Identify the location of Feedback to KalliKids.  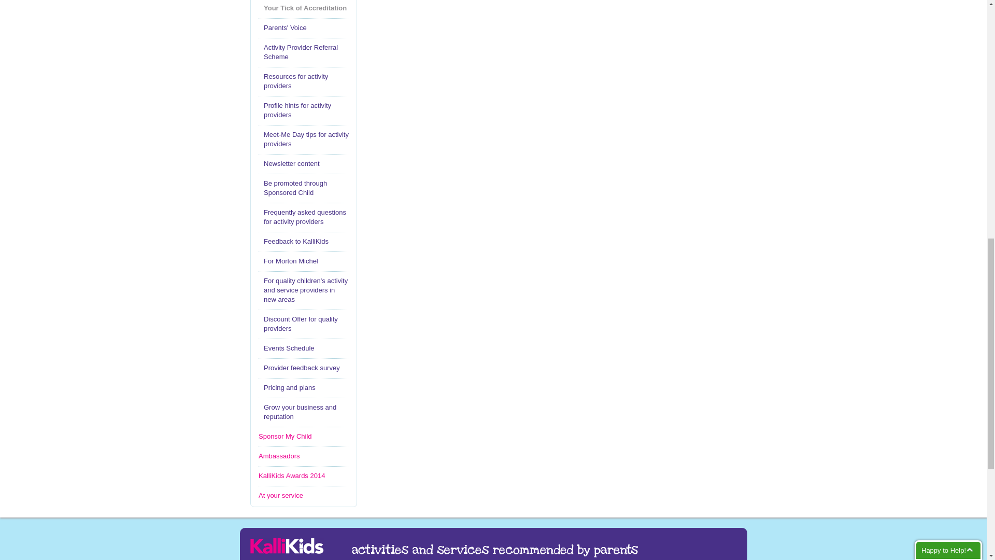
(304, 242).